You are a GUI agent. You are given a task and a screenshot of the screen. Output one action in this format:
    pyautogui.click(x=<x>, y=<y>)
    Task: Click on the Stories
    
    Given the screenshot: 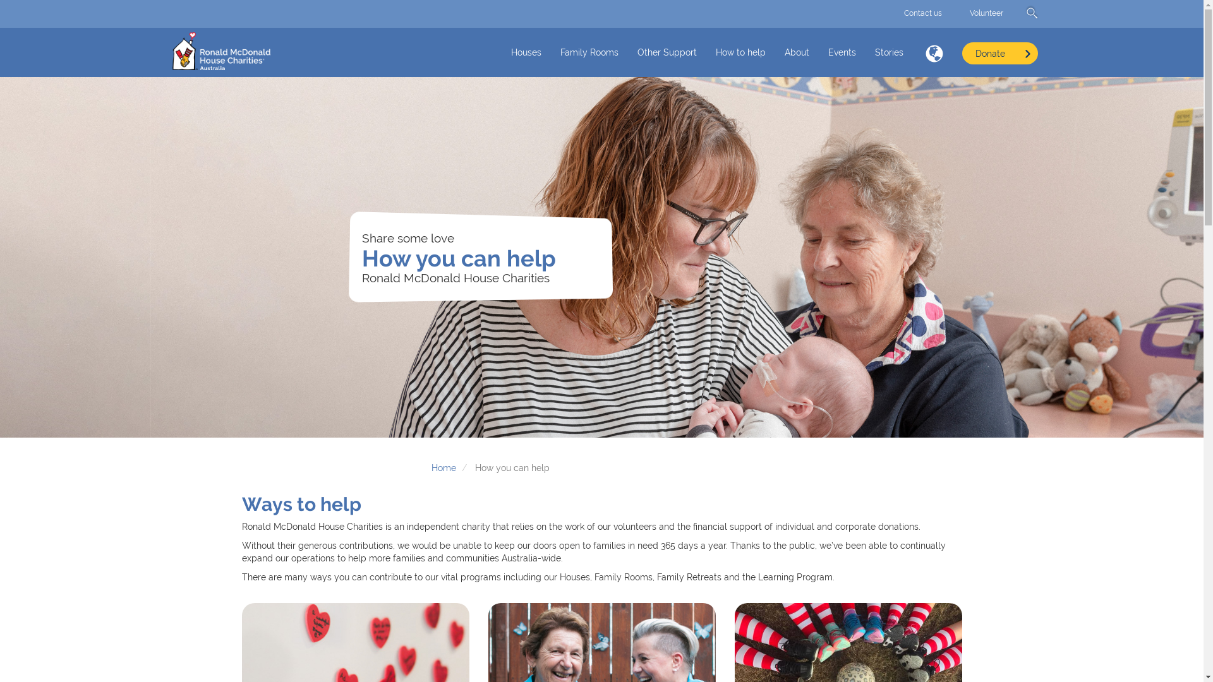 What is the action you would take?
    pyautogui.click(x=890, y=53)
    